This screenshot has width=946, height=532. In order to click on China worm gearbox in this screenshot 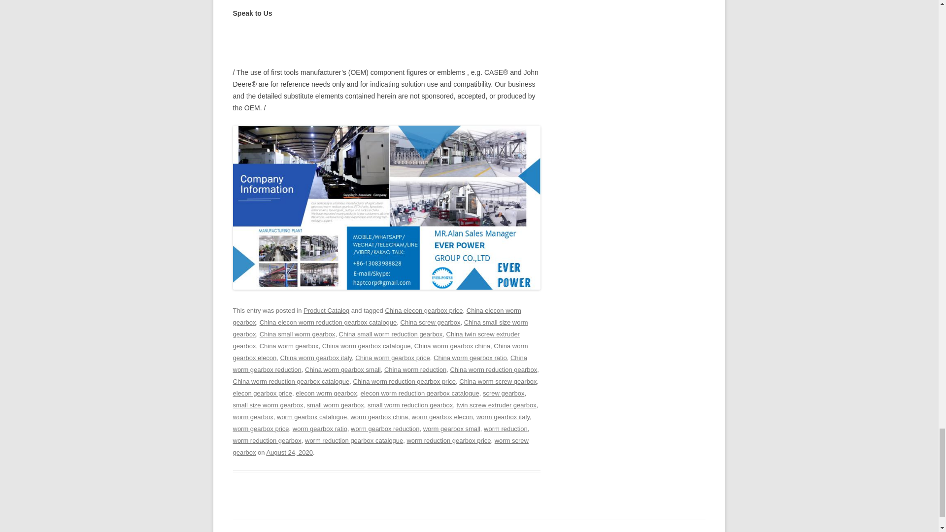, I will do `click(289, 346)`.